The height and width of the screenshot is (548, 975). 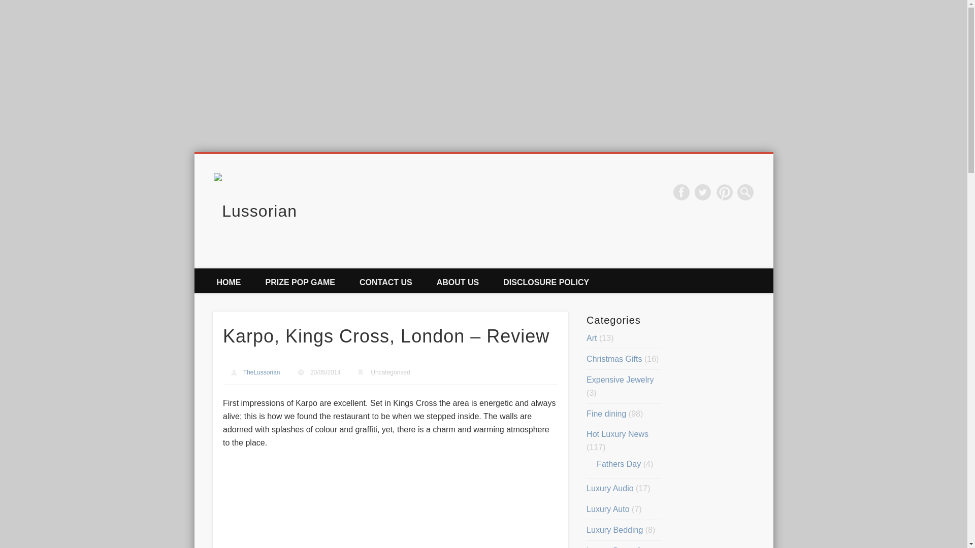 What do you see at coordinates (725, 192) in the screenshot?
I see `Pinterest` at bounding box center [725, 192].